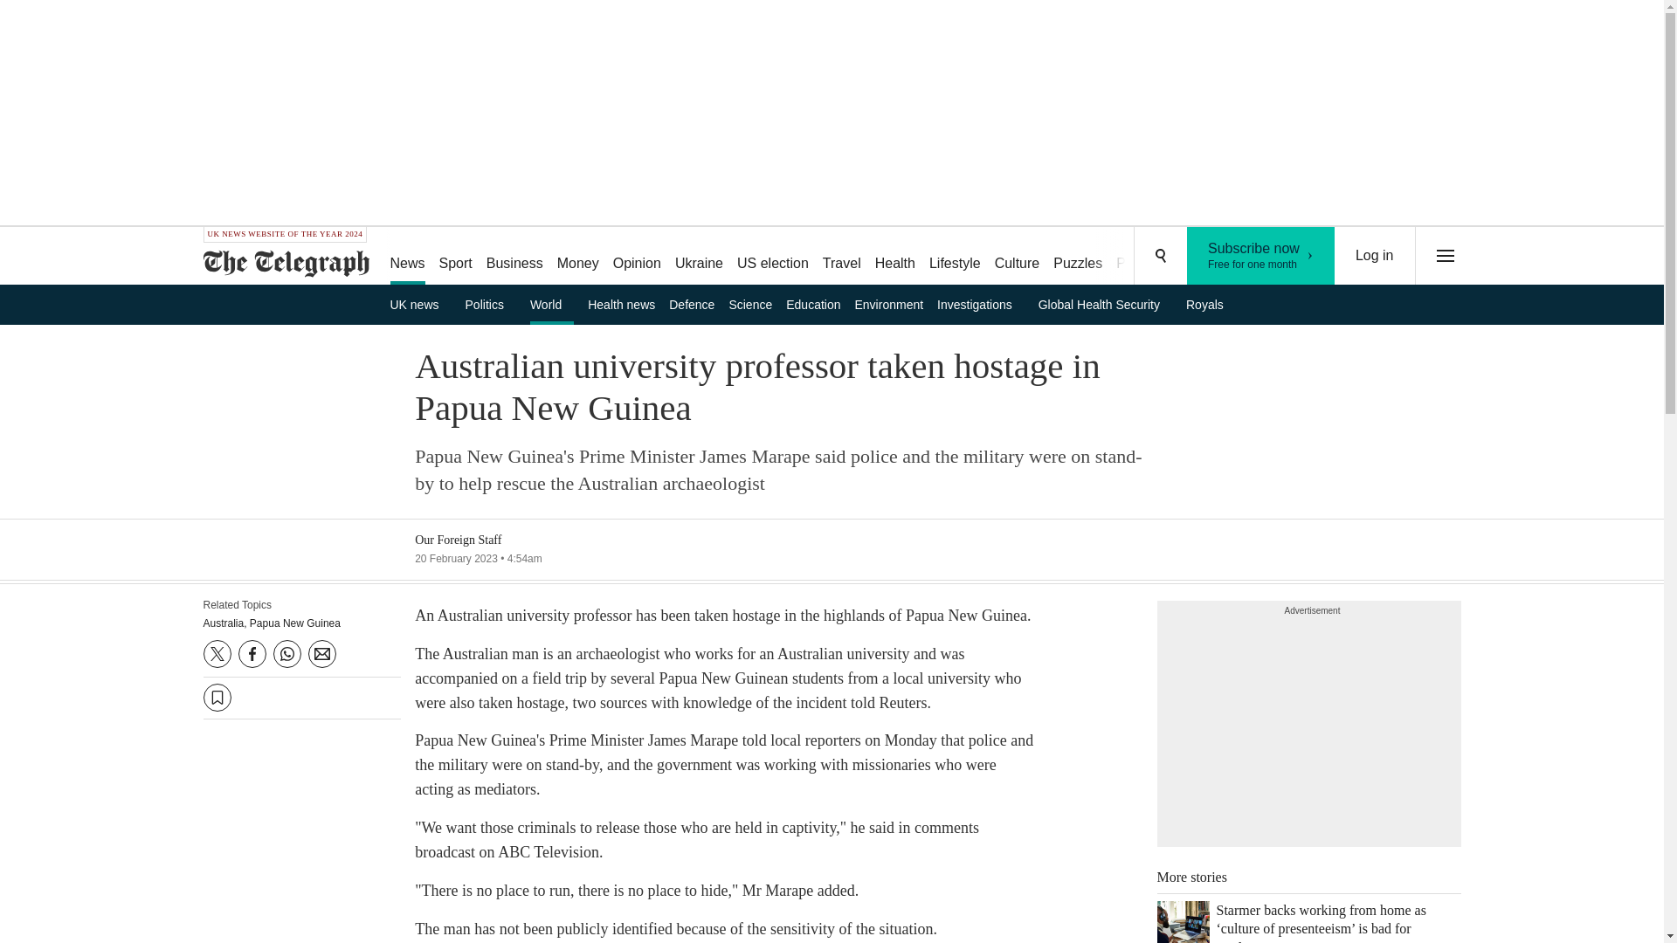 The width and height of the screenshot is (1677, 943). Describe the element at coordinates (1144, 257) in the screenshot. I see `Business` at that location.